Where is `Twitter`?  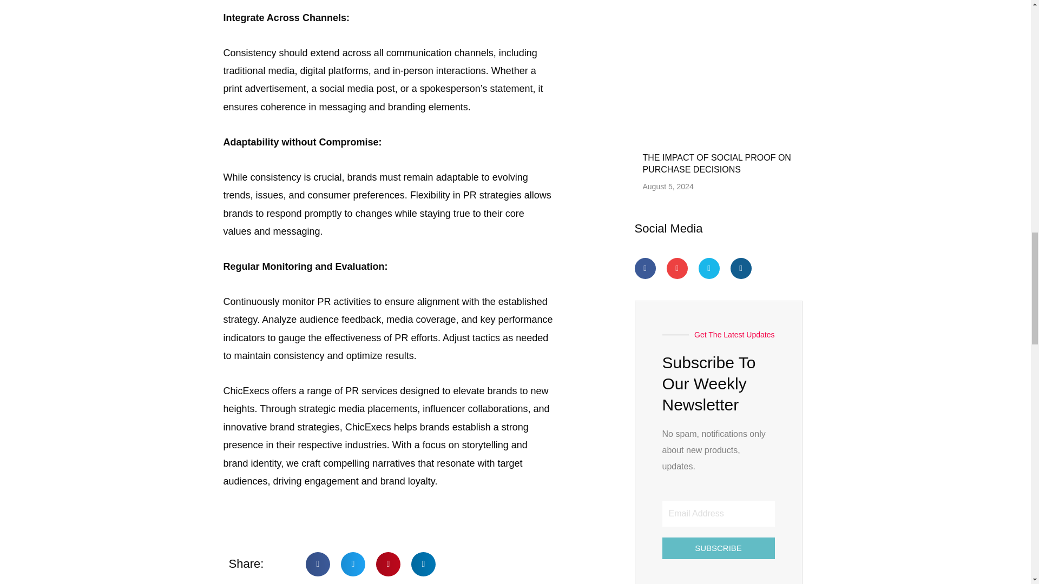
Twitter is located at coordinates (708, 268).